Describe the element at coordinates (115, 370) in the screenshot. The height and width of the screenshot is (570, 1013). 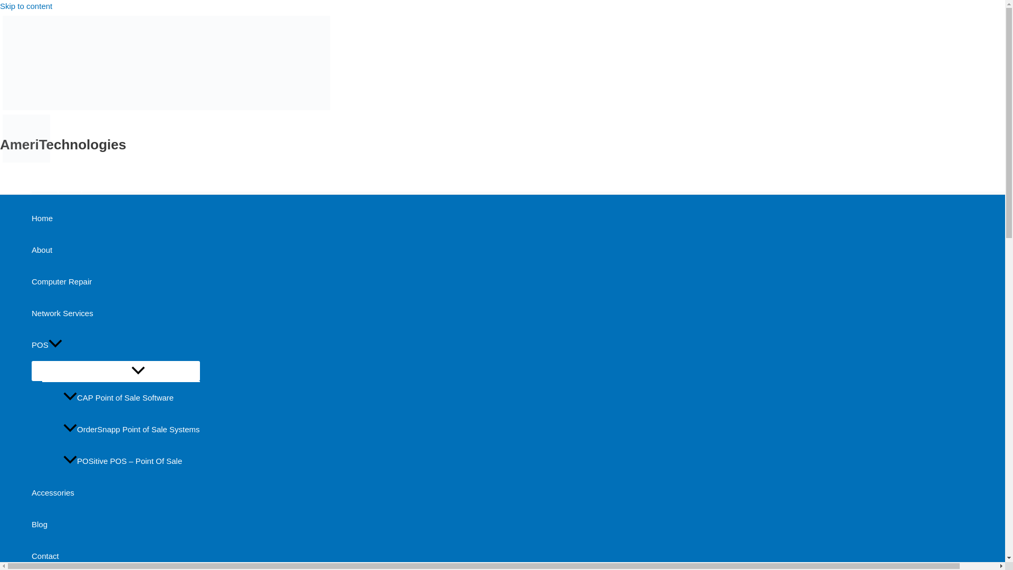
I see `Menu Toggle` at that location.